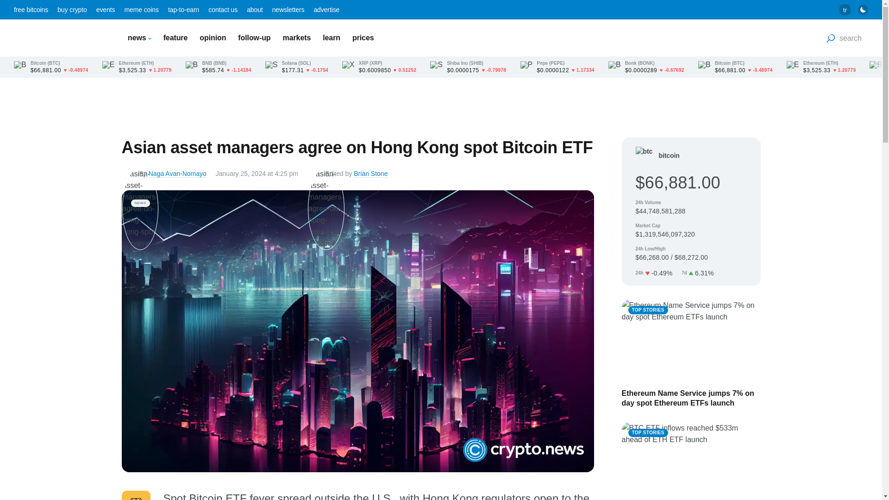  What do you see at coordinates (844, 38) in the screenshot?
I see `search` at bounding box center [844, 38].